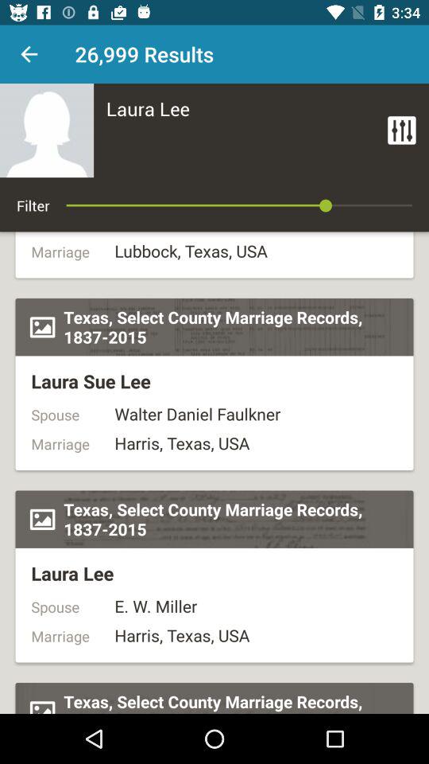  What do you see at coordinates (402, 131) in the screenshot?
I see `turn off item next to the laura lee icon` at bounding box center [402, 131].